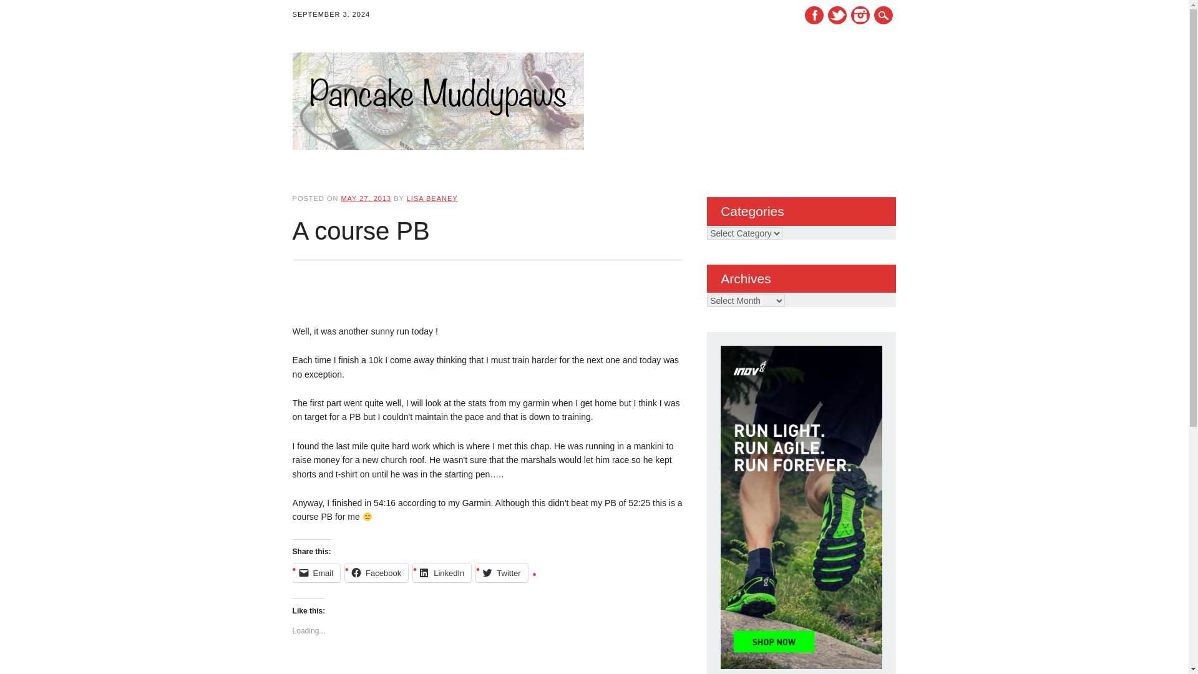  Describe the element at coordinates (376, 573) in the screenshot. I see `Facebook` at that location.